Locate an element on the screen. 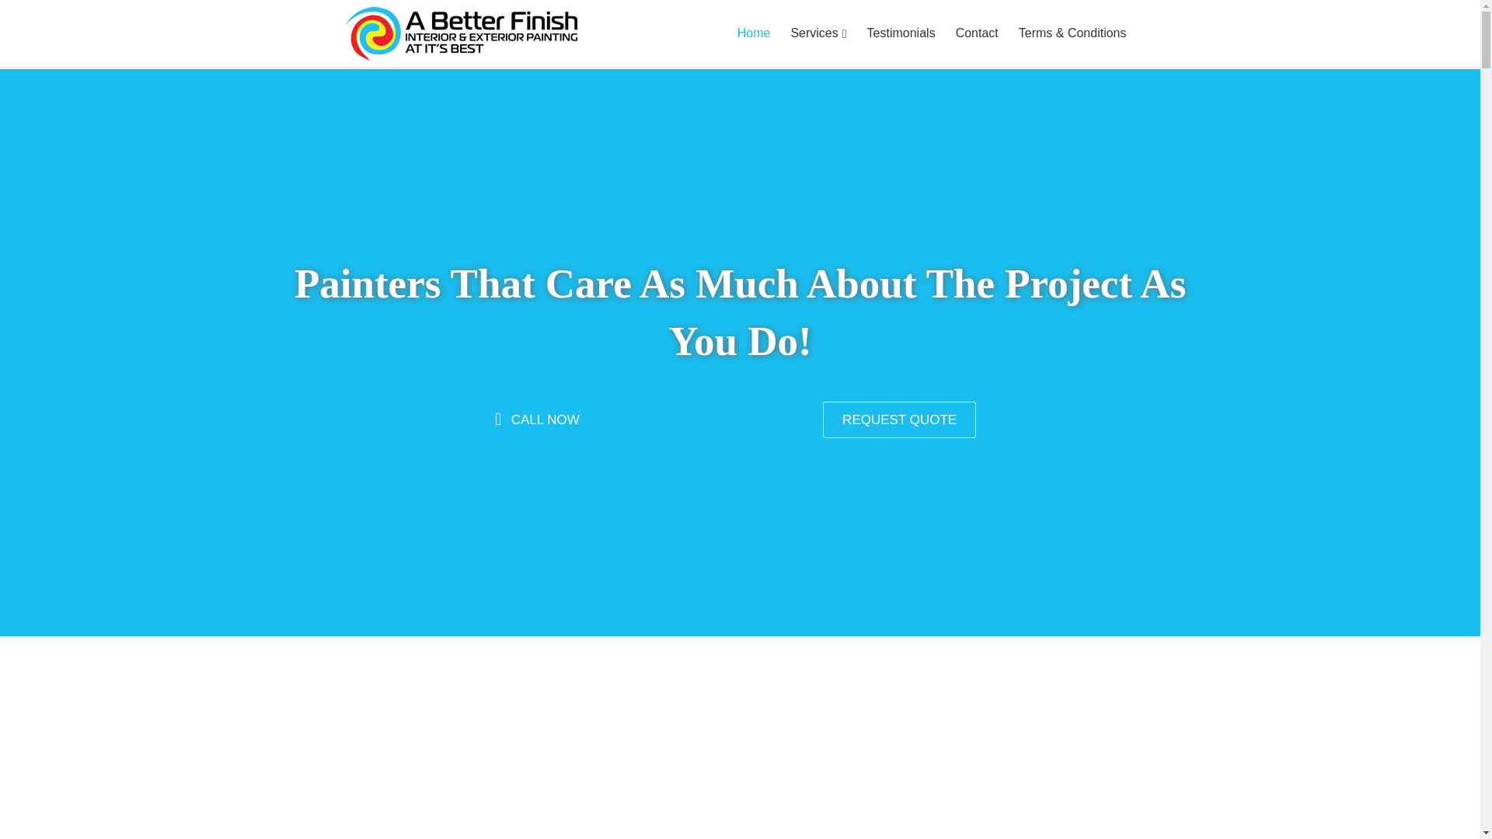  Services is located at coordinates (818, 34).